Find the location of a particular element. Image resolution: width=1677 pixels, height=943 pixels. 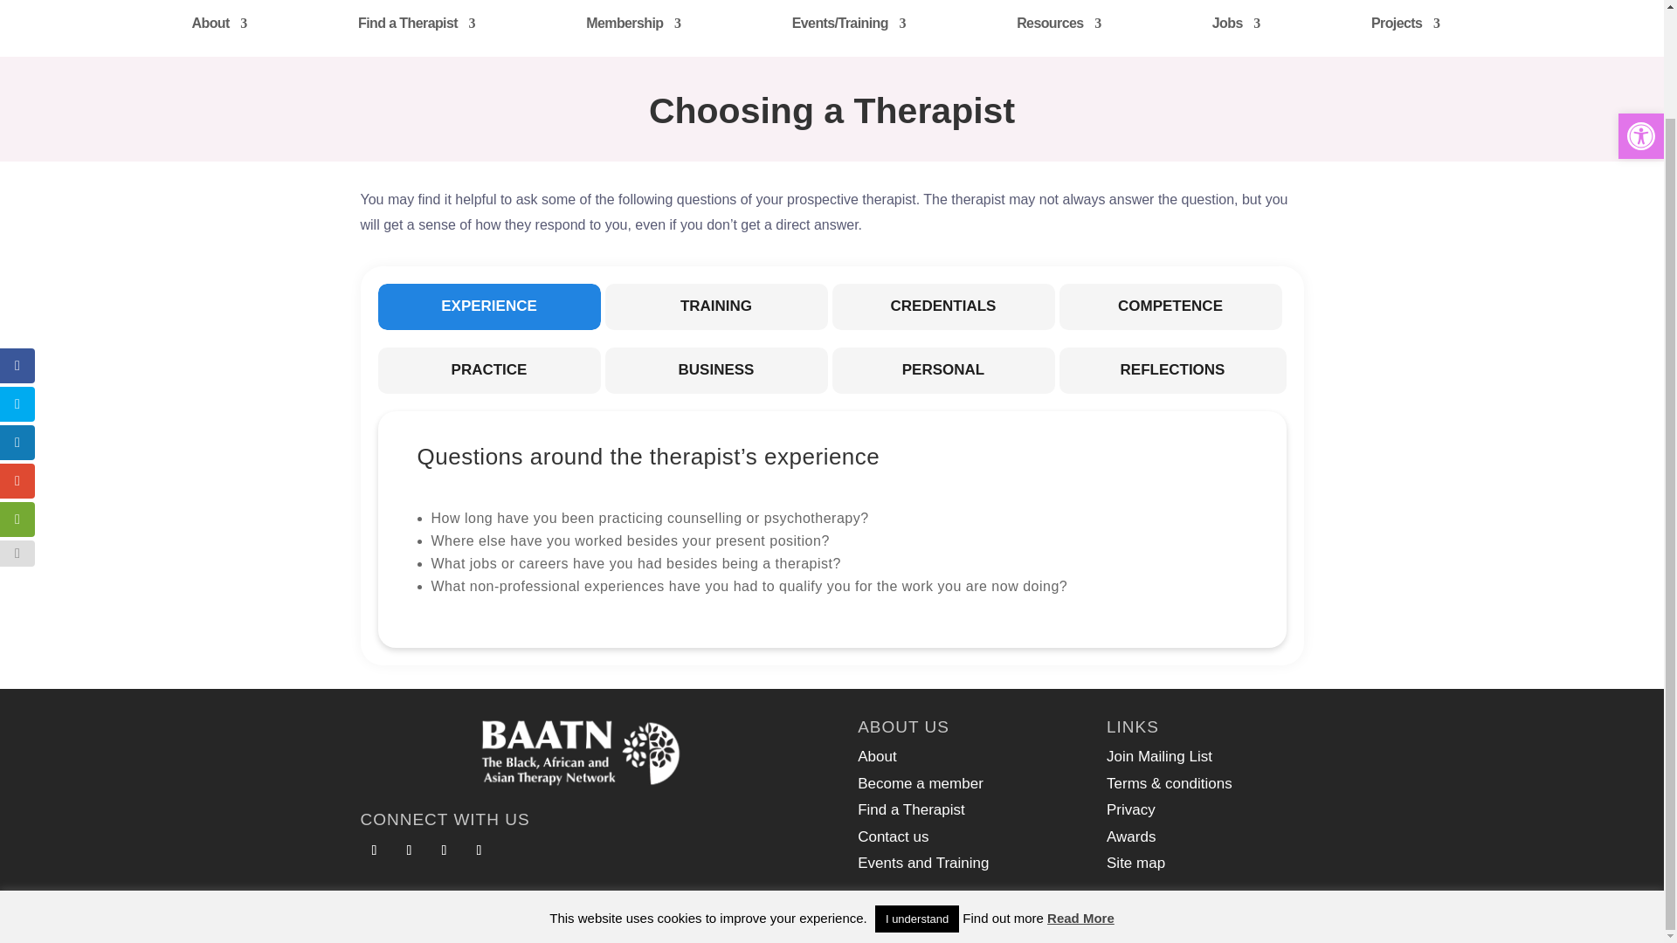

Follow on Instagram is located at coordinates (479, 850).